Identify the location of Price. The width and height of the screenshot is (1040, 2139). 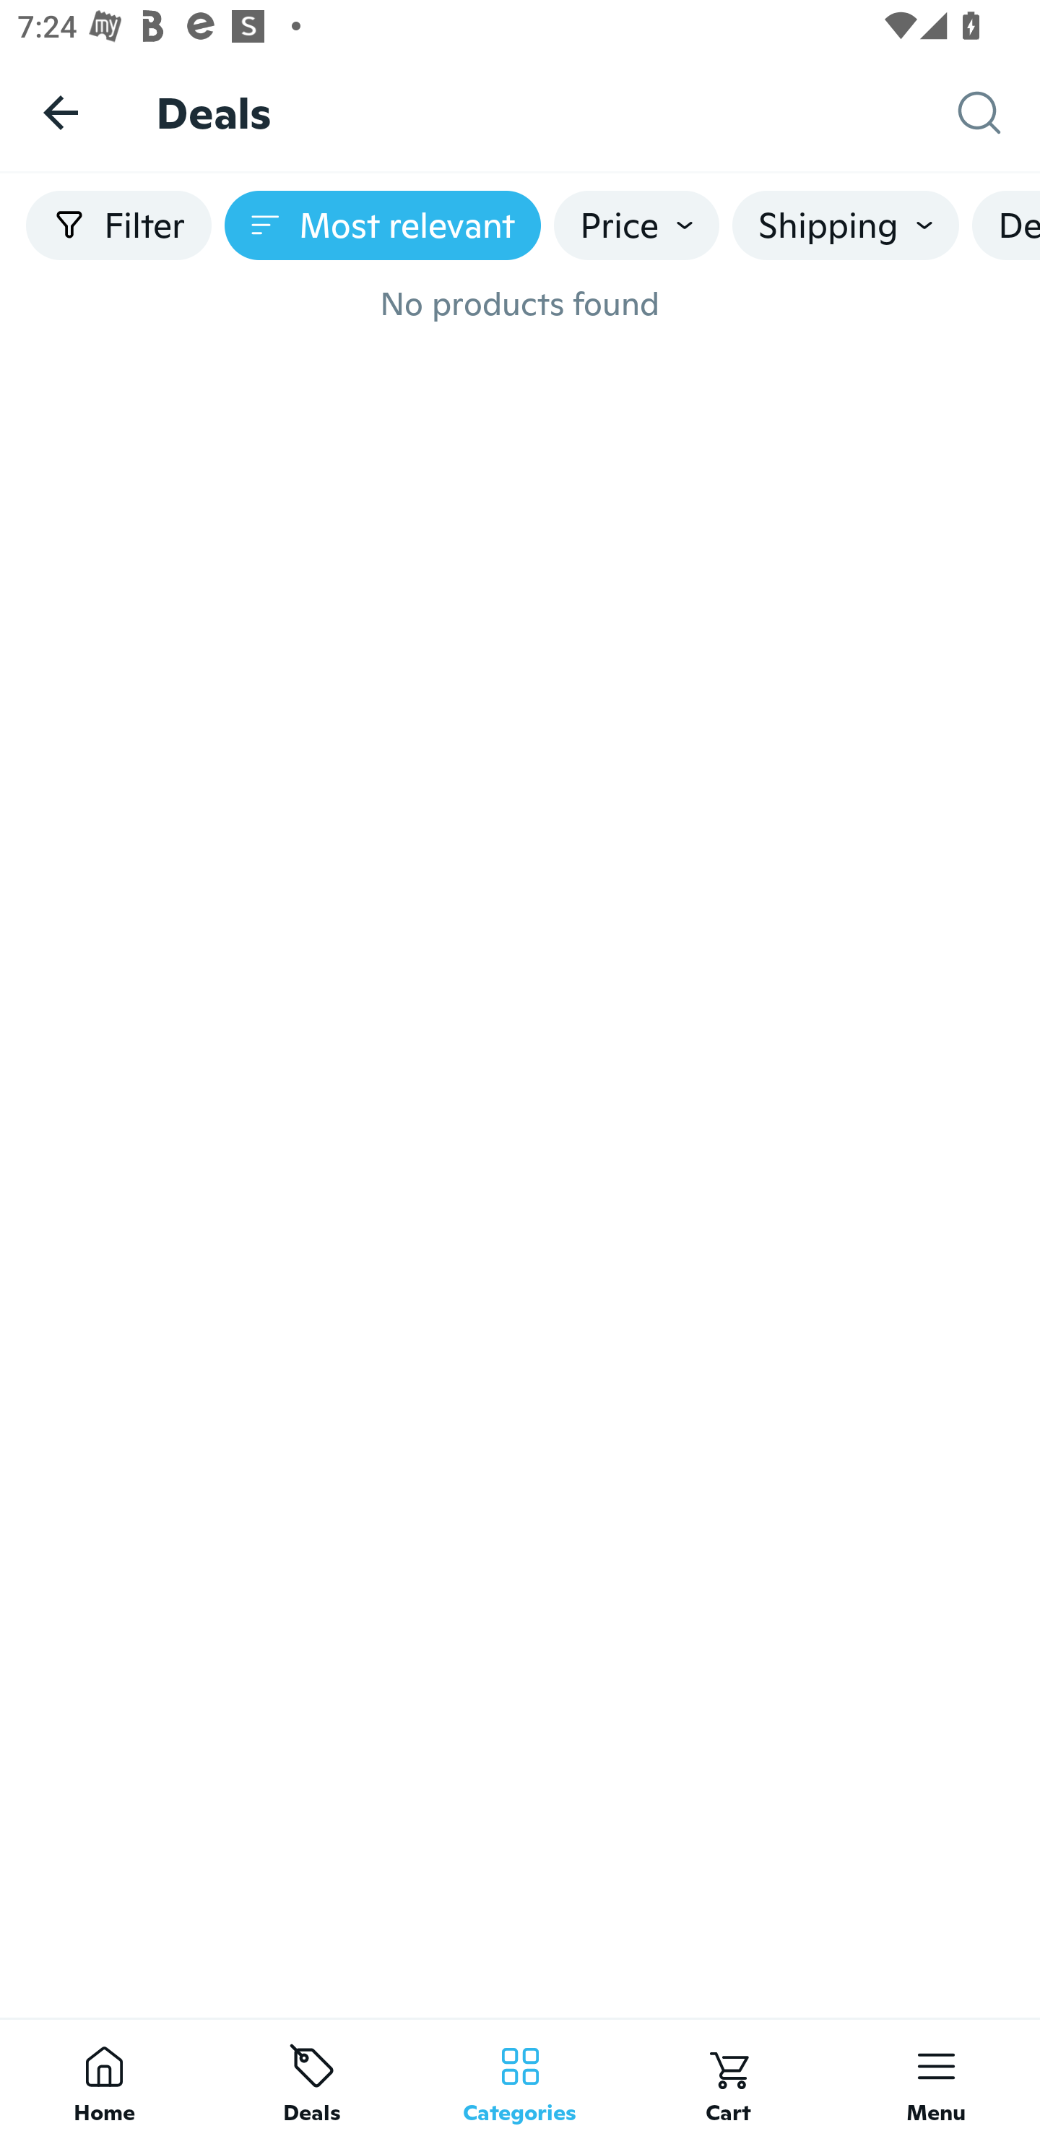
(637, 225).